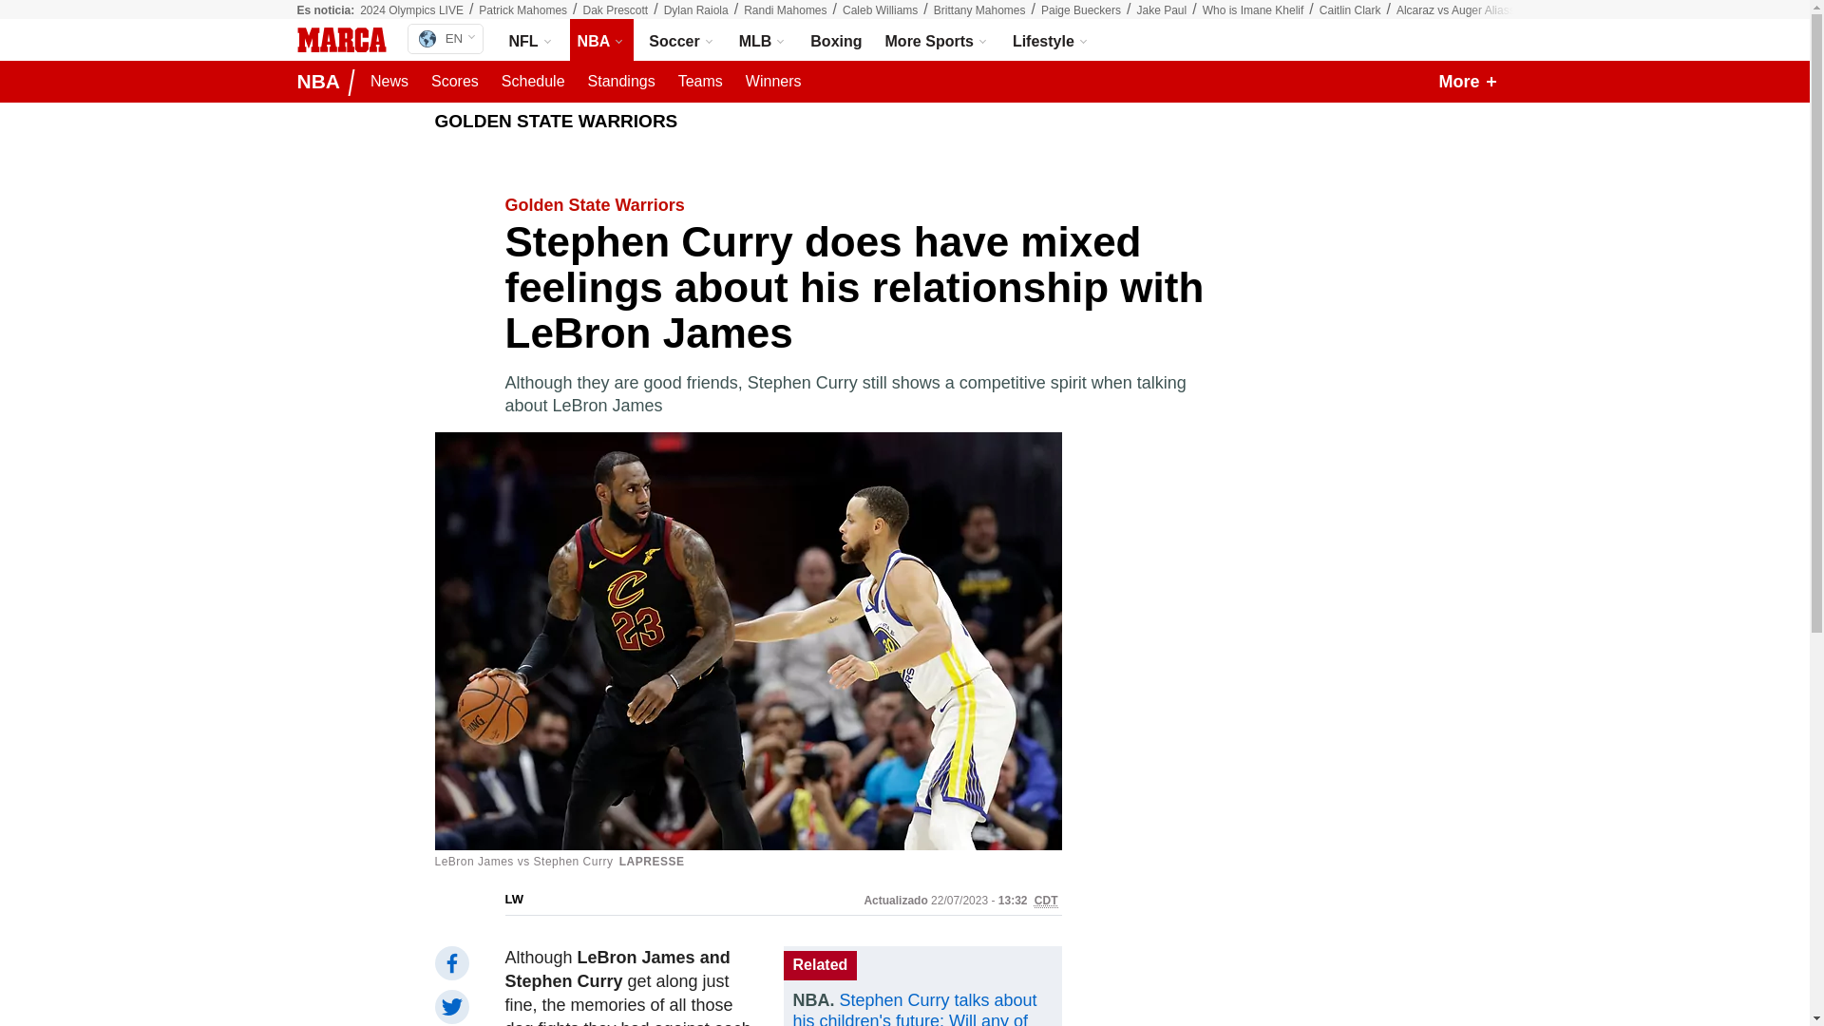 The image size is (1824, 1026). What do you see at coordinates (533, 82) in the screenshot?
I see `Schedule` at bounding box center [533, 82].